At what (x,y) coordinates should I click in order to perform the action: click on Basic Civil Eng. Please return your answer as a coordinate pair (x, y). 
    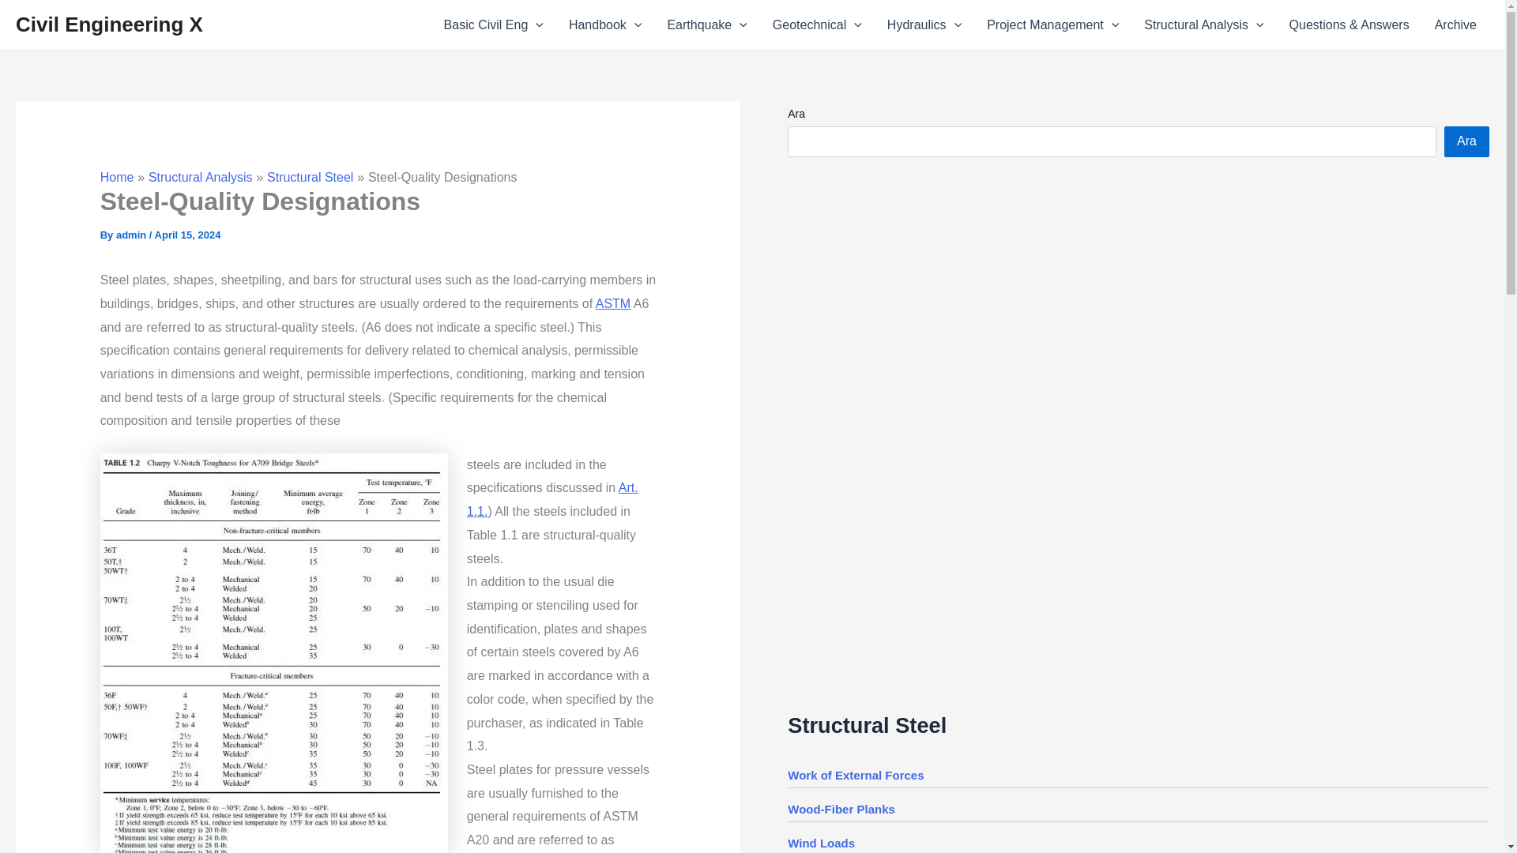
    Looking at the image, I should click on (493, 25).